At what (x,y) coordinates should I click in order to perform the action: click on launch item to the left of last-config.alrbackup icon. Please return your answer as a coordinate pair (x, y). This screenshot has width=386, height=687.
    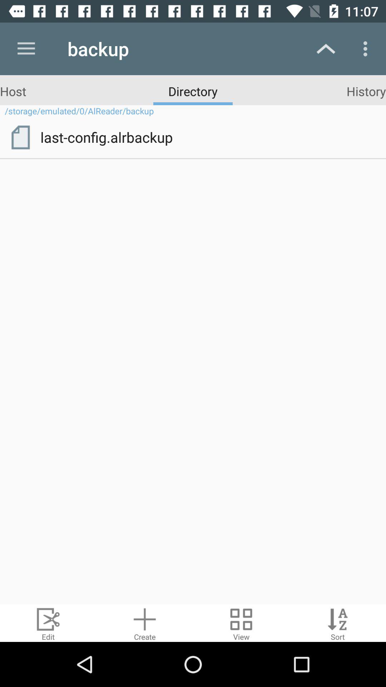
    Looking at the image, I should click on (20, 137).